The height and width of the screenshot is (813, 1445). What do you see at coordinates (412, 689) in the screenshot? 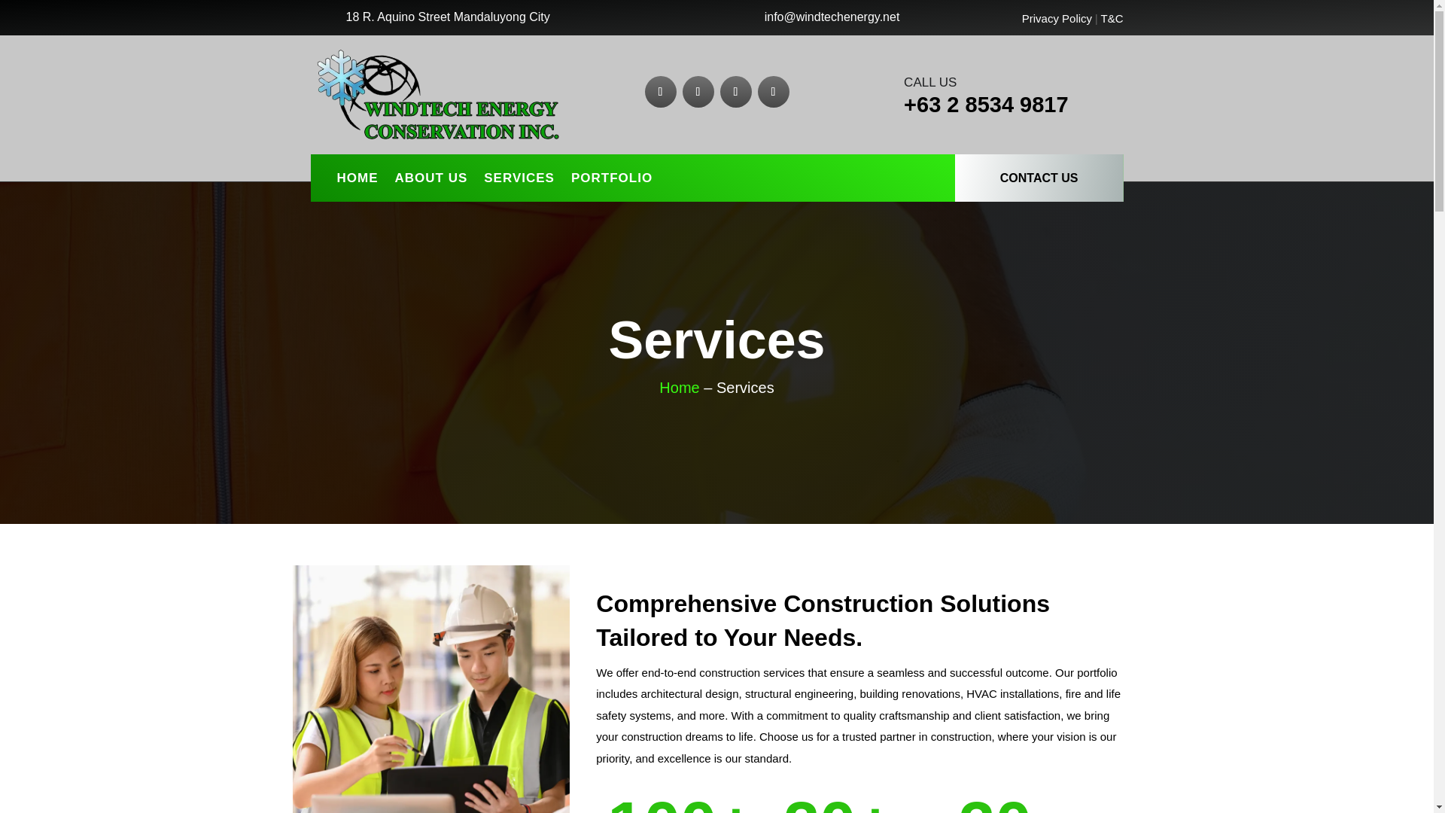
I see `About Us` at bounding box center [412, 689].